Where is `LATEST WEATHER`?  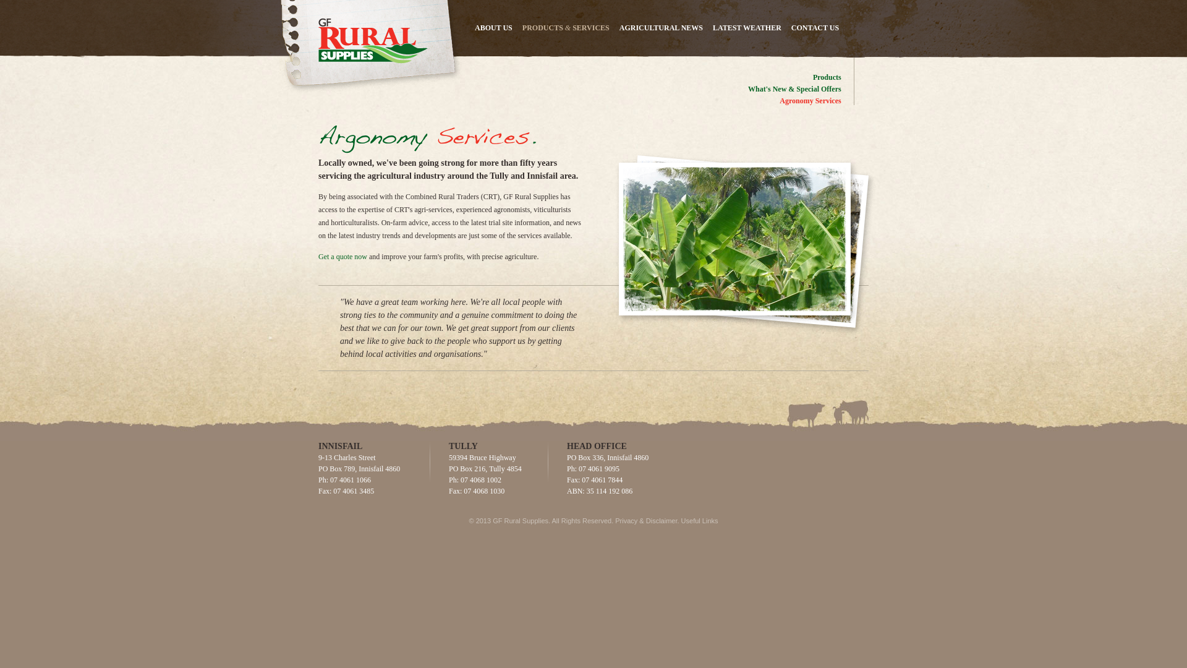
LATEST WEATHER is located at coordinates (747, 28).